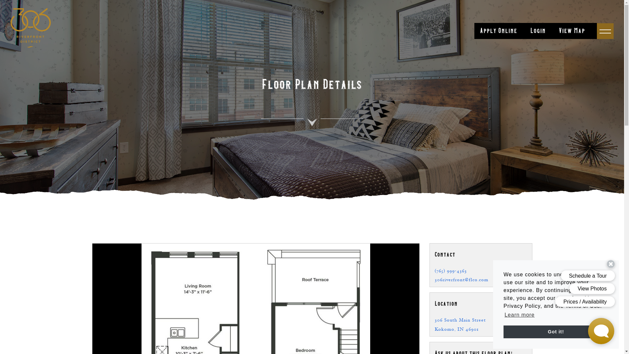 The height and width of the screenshot is (354, 629). I want to click on Apply Online, so click(498, 31).